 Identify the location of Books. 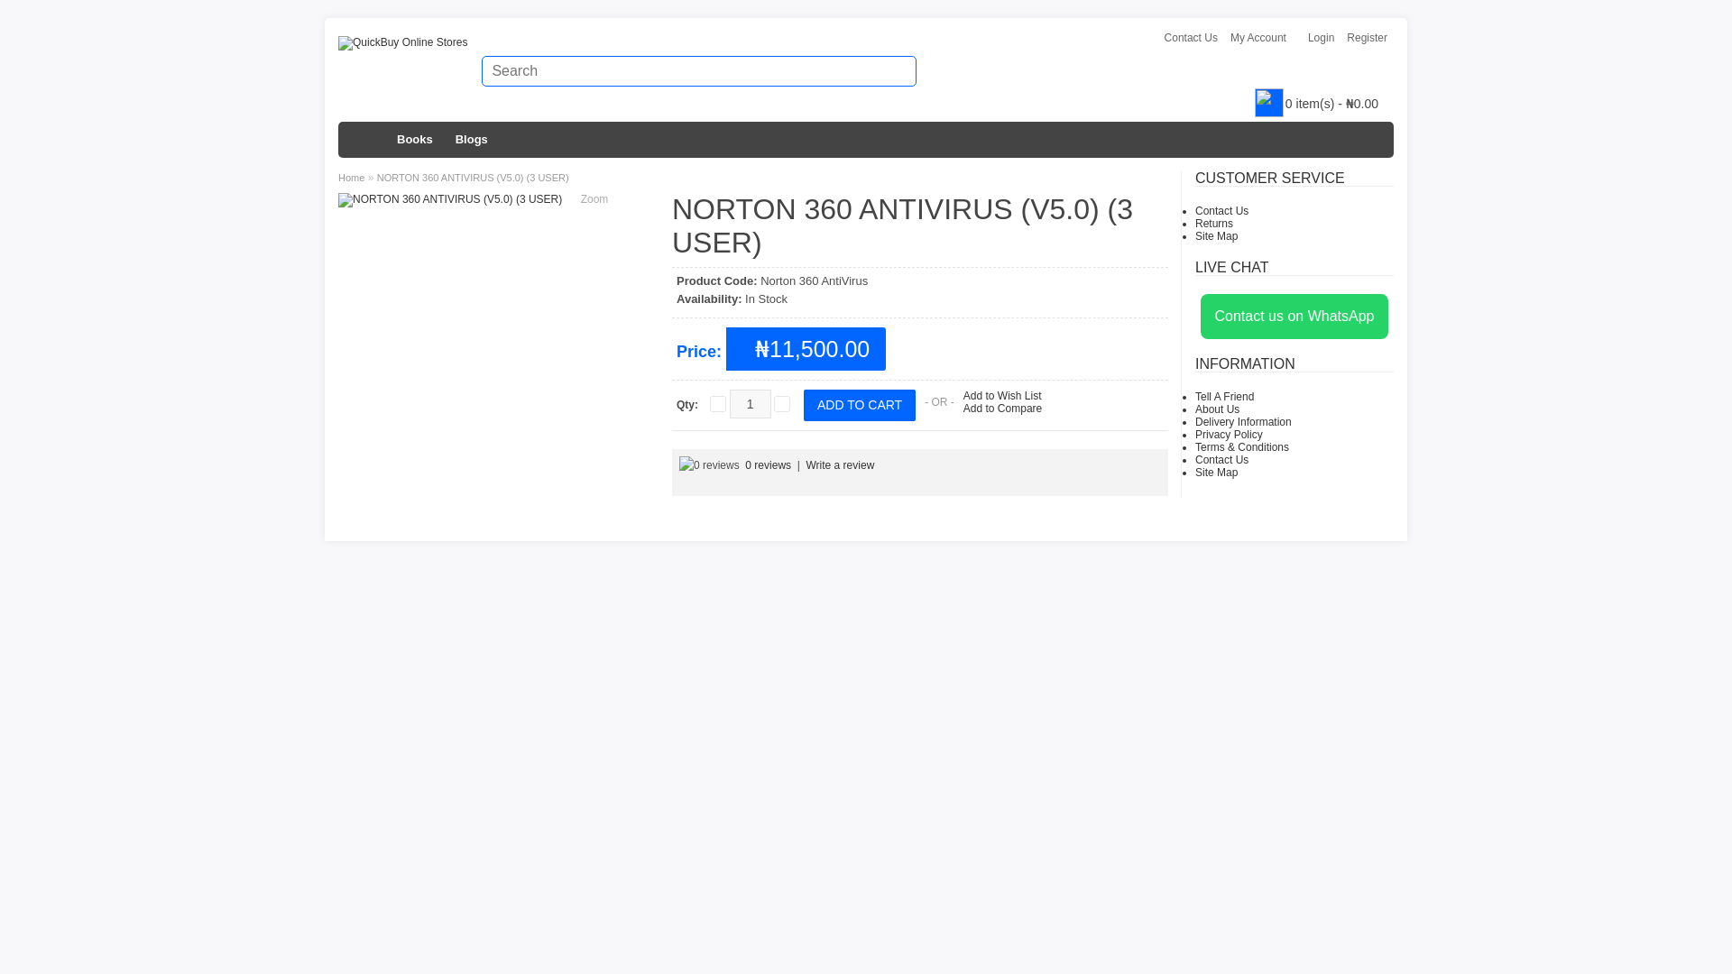
(415, 139).